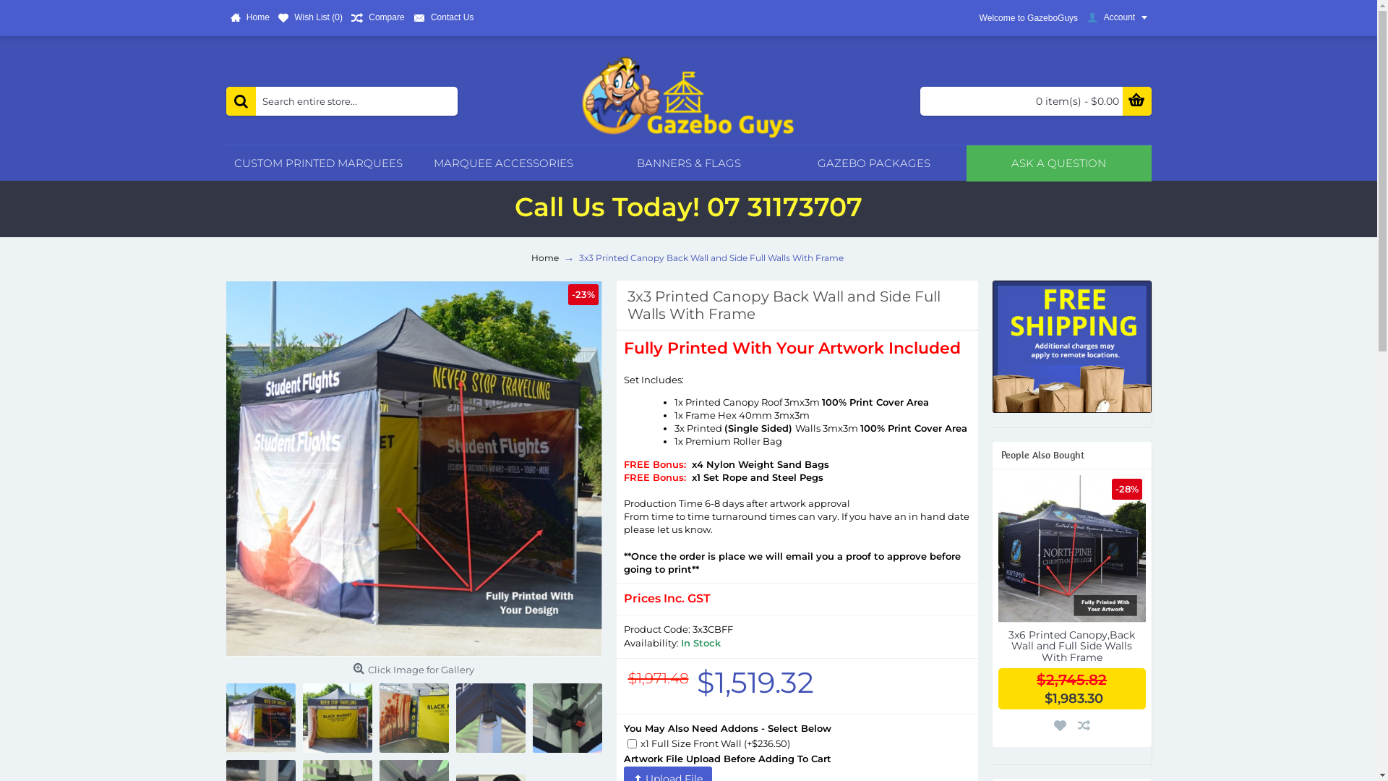  Describe the element at coordinates (1116, 18) in the screenshot. I see `Account` at that location.